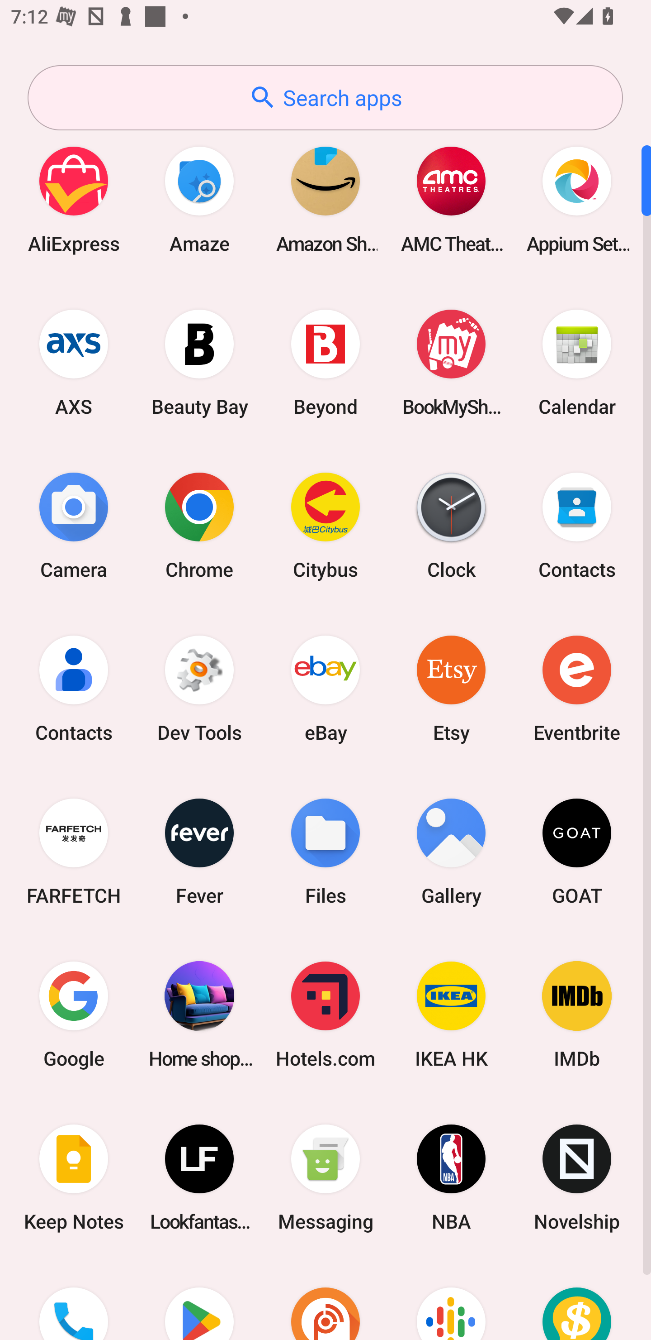 This screenshot has width=651, height=1340. I want to click on Lookfantastic, so click(199, 1178).